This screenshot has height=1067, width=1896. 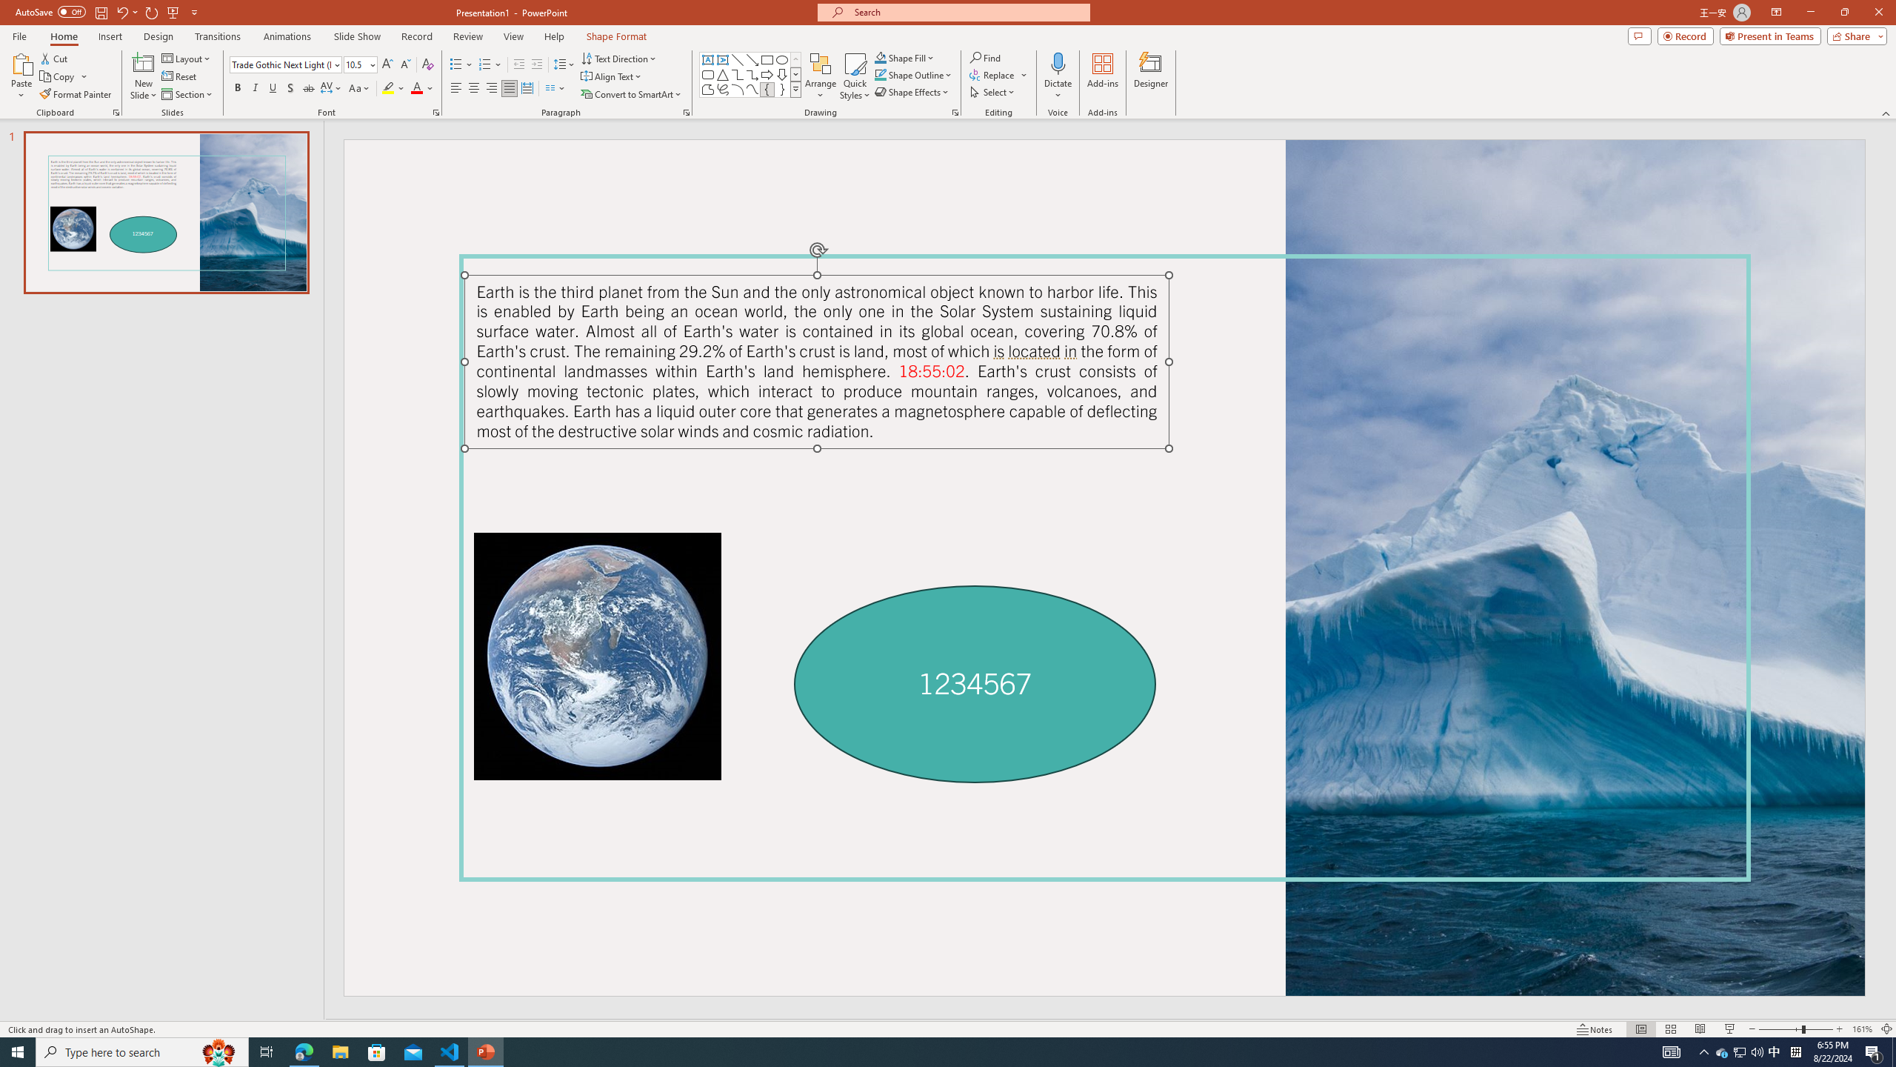 What do you see at coordinates (782, 74) in the screenshot?
I see `Arrow: Down` at bounding box center [782, 74].